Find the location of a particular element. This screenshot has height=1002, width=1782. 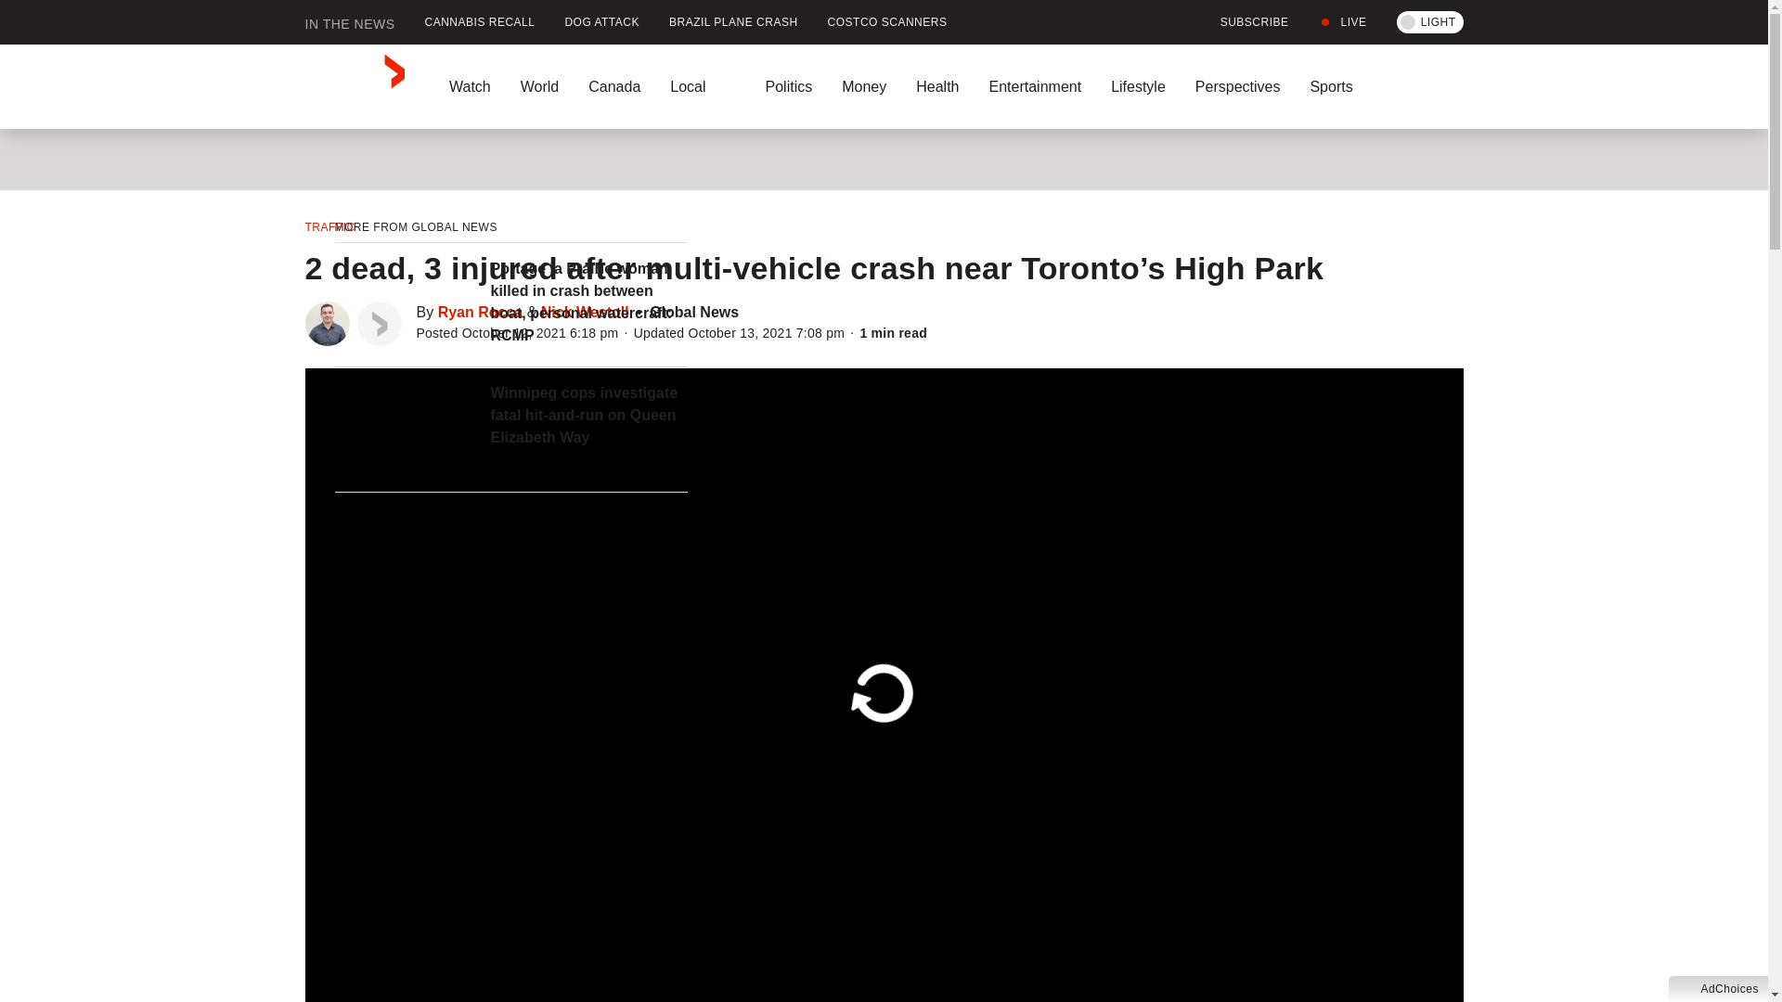

COSTCO SCANNERS is located at coordinates (887, 22).